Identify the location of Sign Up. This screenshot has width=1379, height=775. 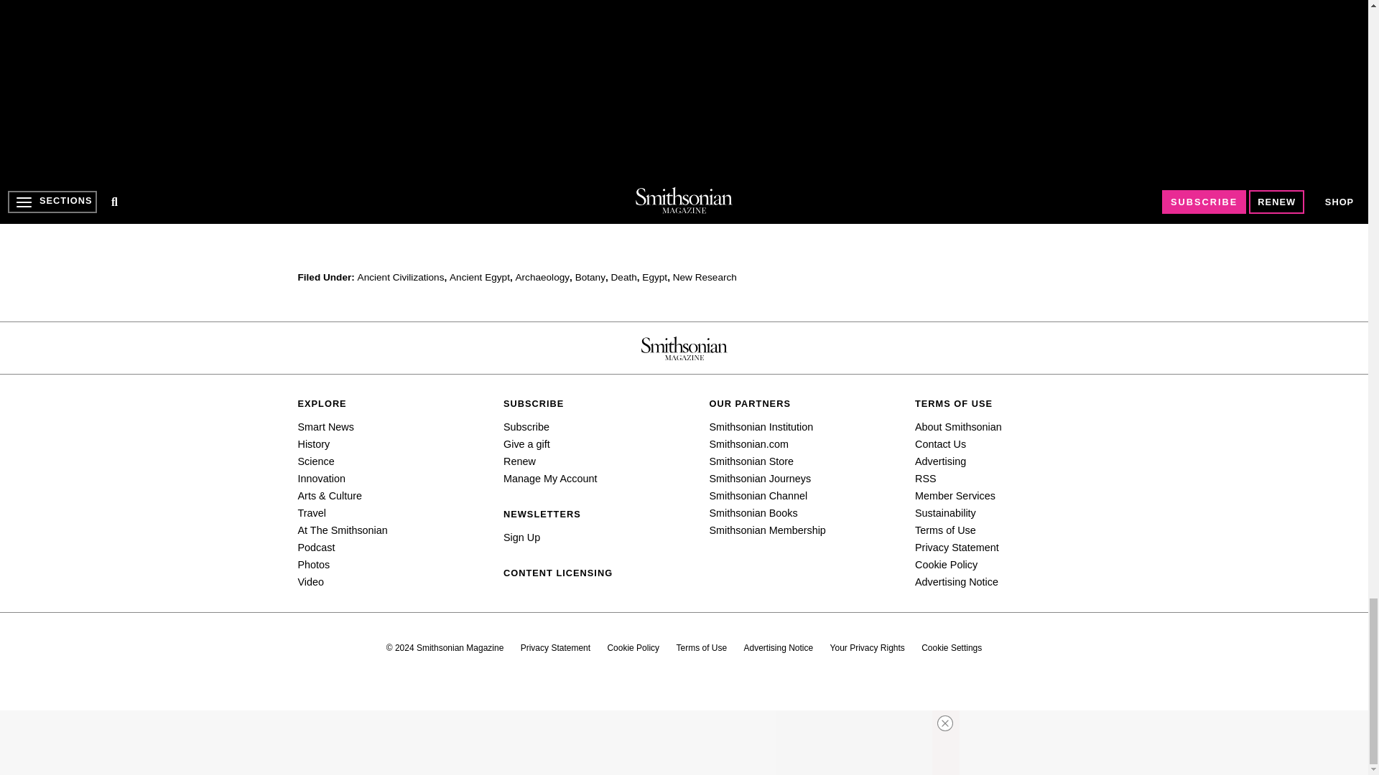
(701, 37).